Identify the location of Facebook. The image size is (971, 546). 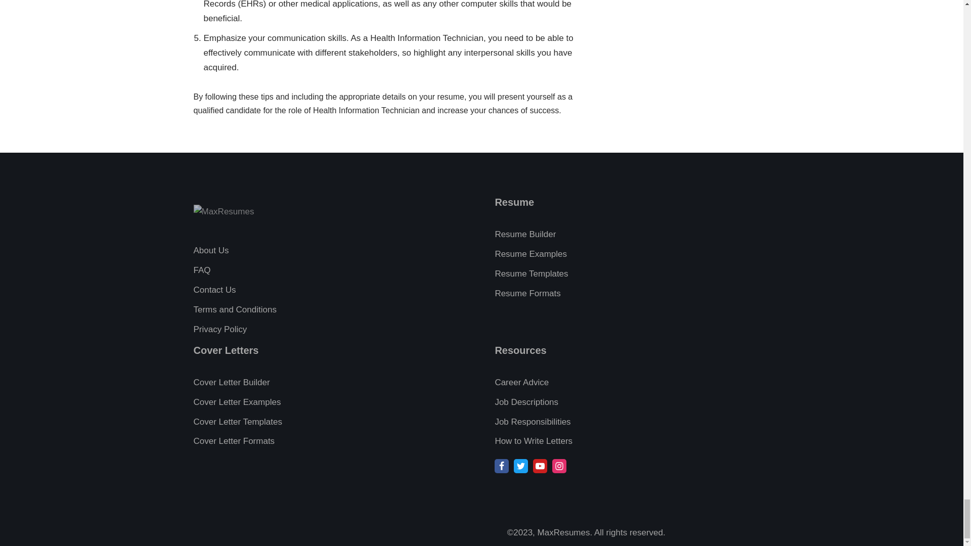
(502, 466).